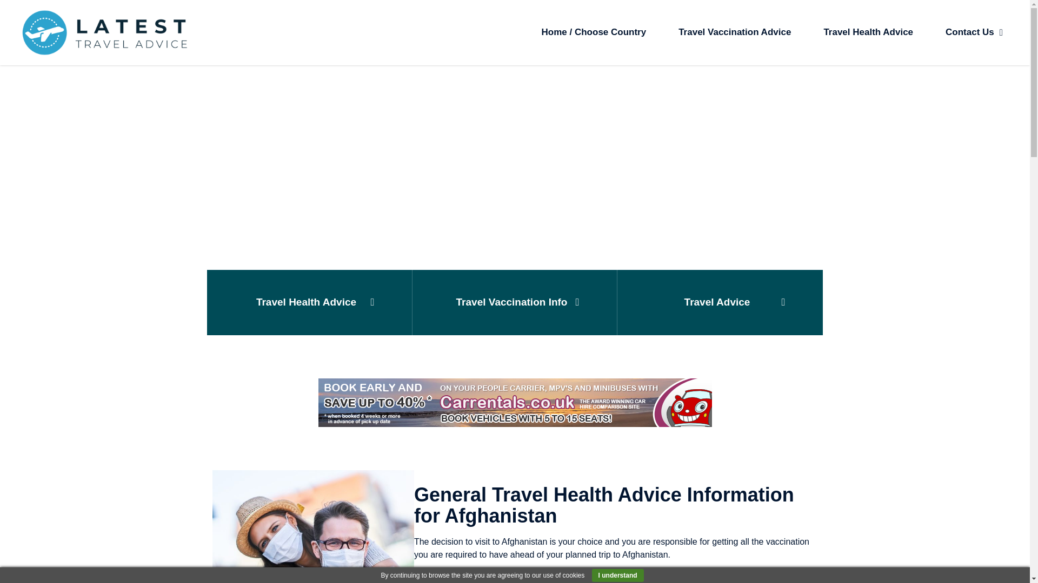 Image resolution: width=1038 pixels, height=583 pixels. What do you see at coordinates (515, 302) in the screenshot?
I see `Travel Vaccination Info` at bounding box center [515, 302].